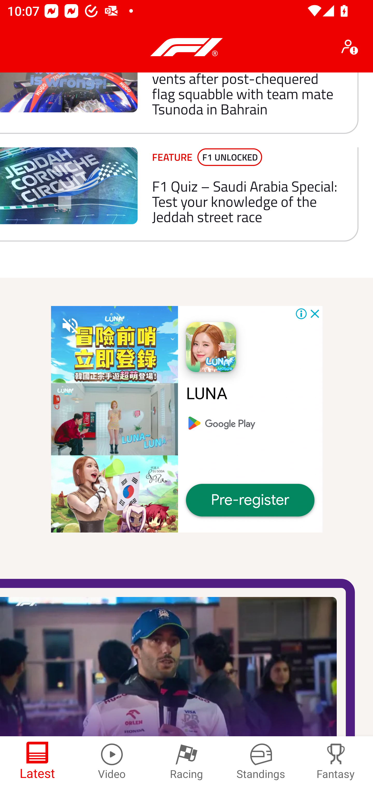  I want to click on Pre-register, so click(250, 500).